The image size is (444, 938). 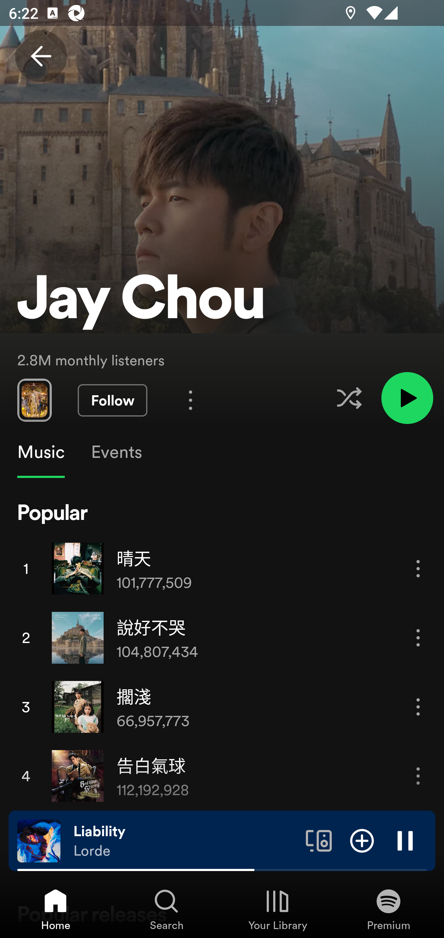 I want to click on Your Library, Tab 3 of 4 Your Library Your Library, so click(x=277, y=909).